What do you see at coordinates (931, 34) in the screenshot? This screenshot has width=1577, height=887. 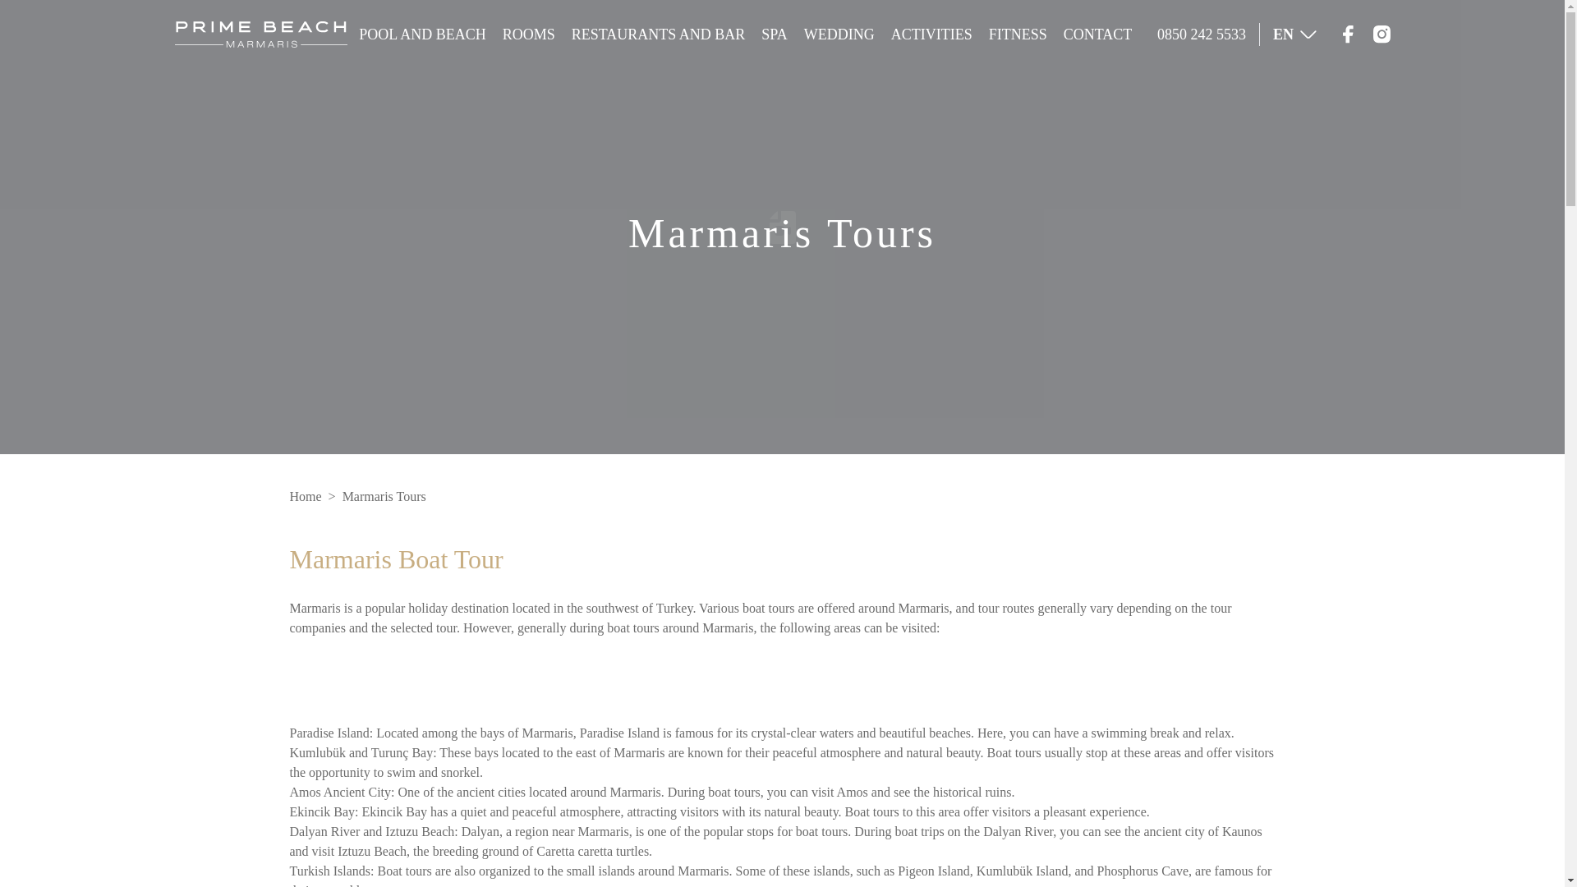 I see `ACTIVITIES` at bounding box center [931, 34].